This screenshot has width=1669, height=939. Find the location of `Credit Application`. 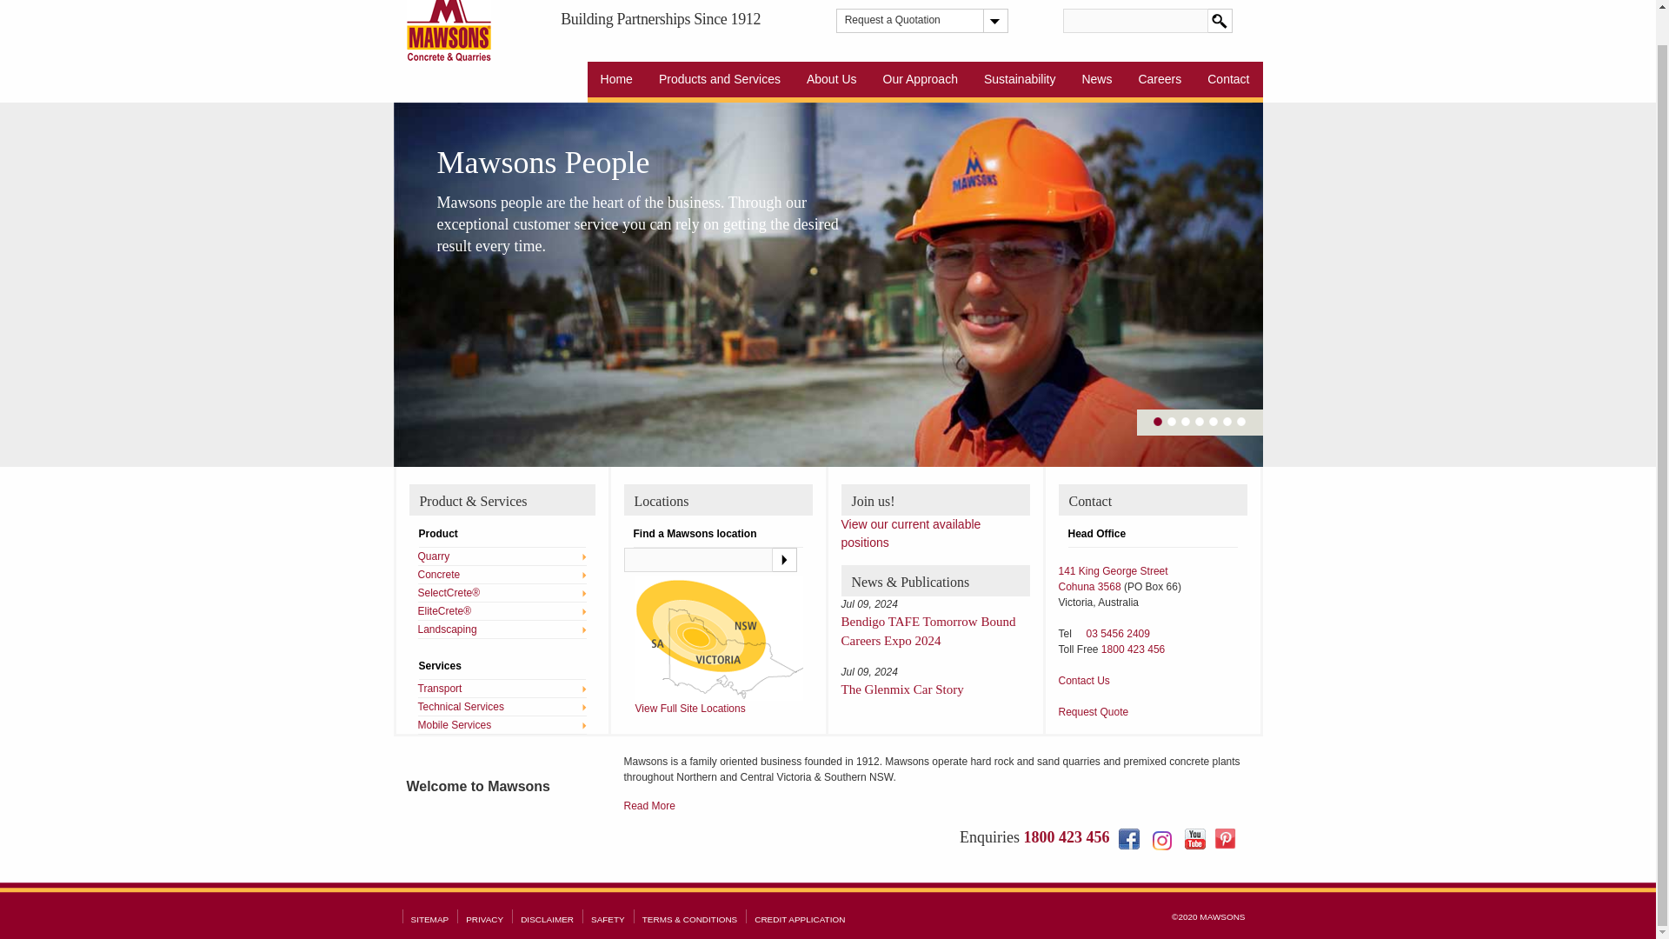

Credit Application is located at coordinates (799, 918).